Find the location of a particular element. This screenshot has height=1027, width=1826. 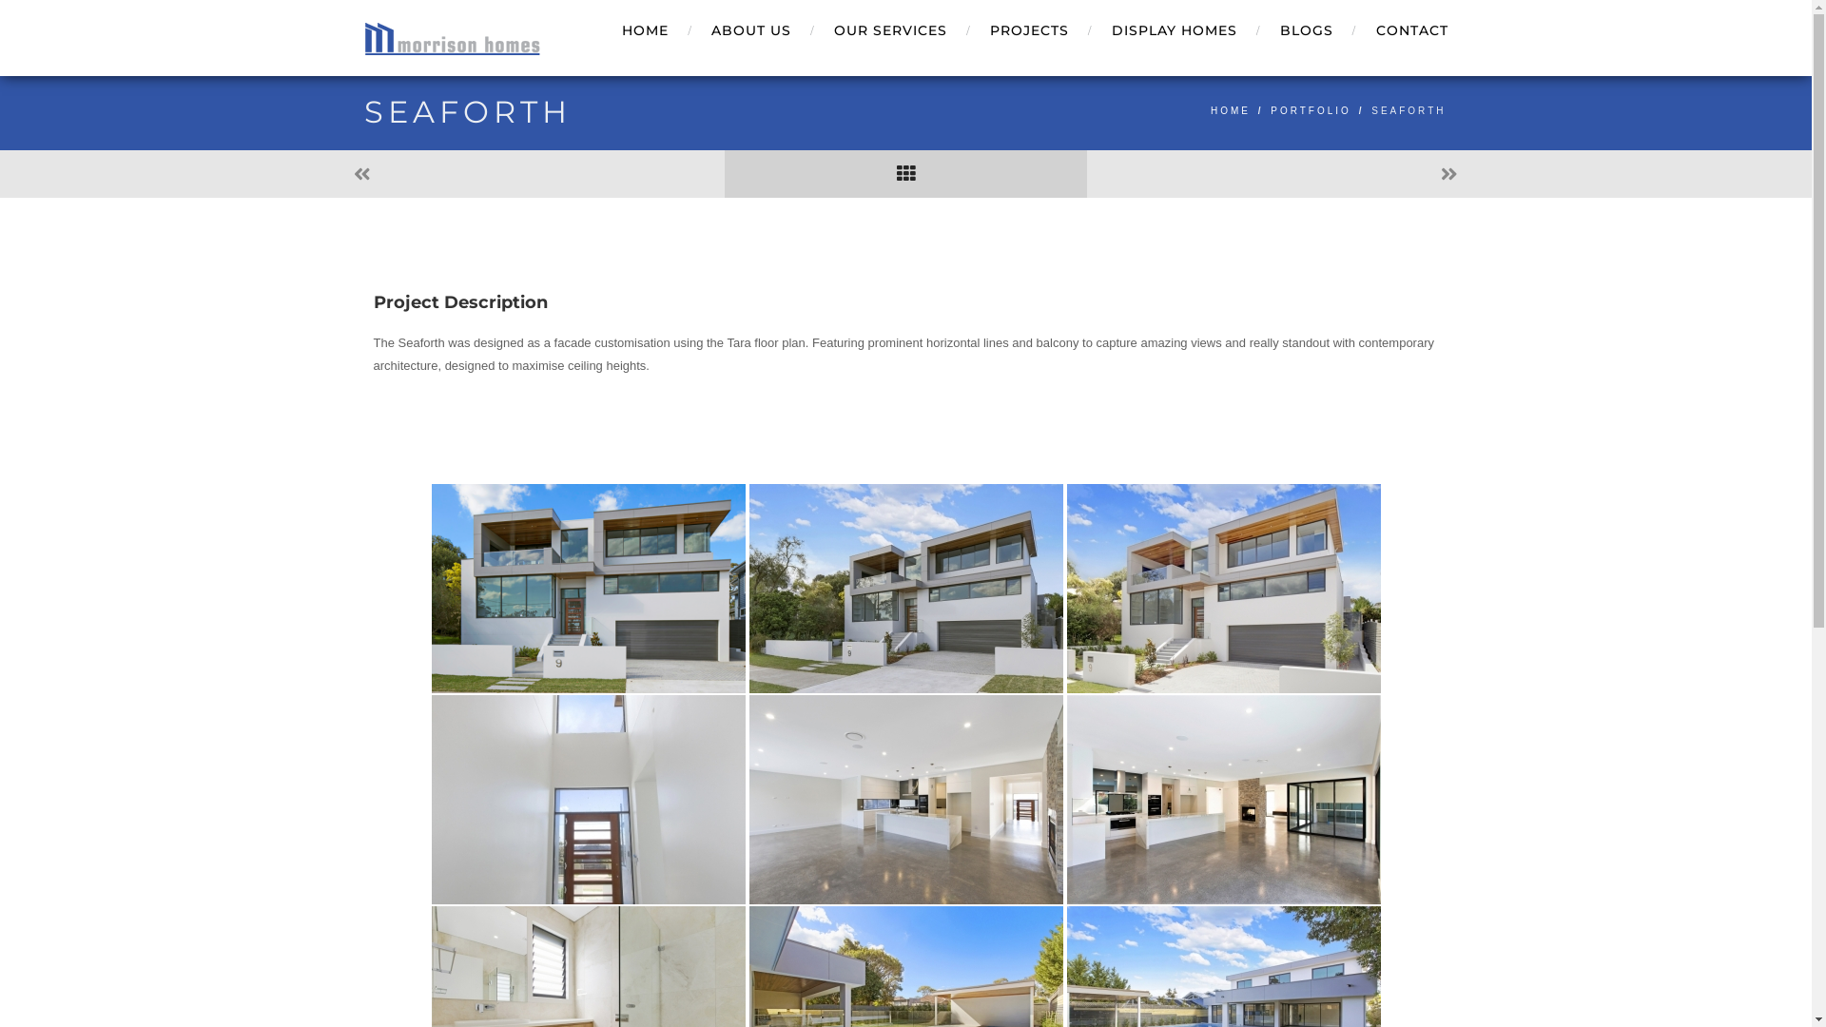

ABOUT US is located at coordinates (753, 29).